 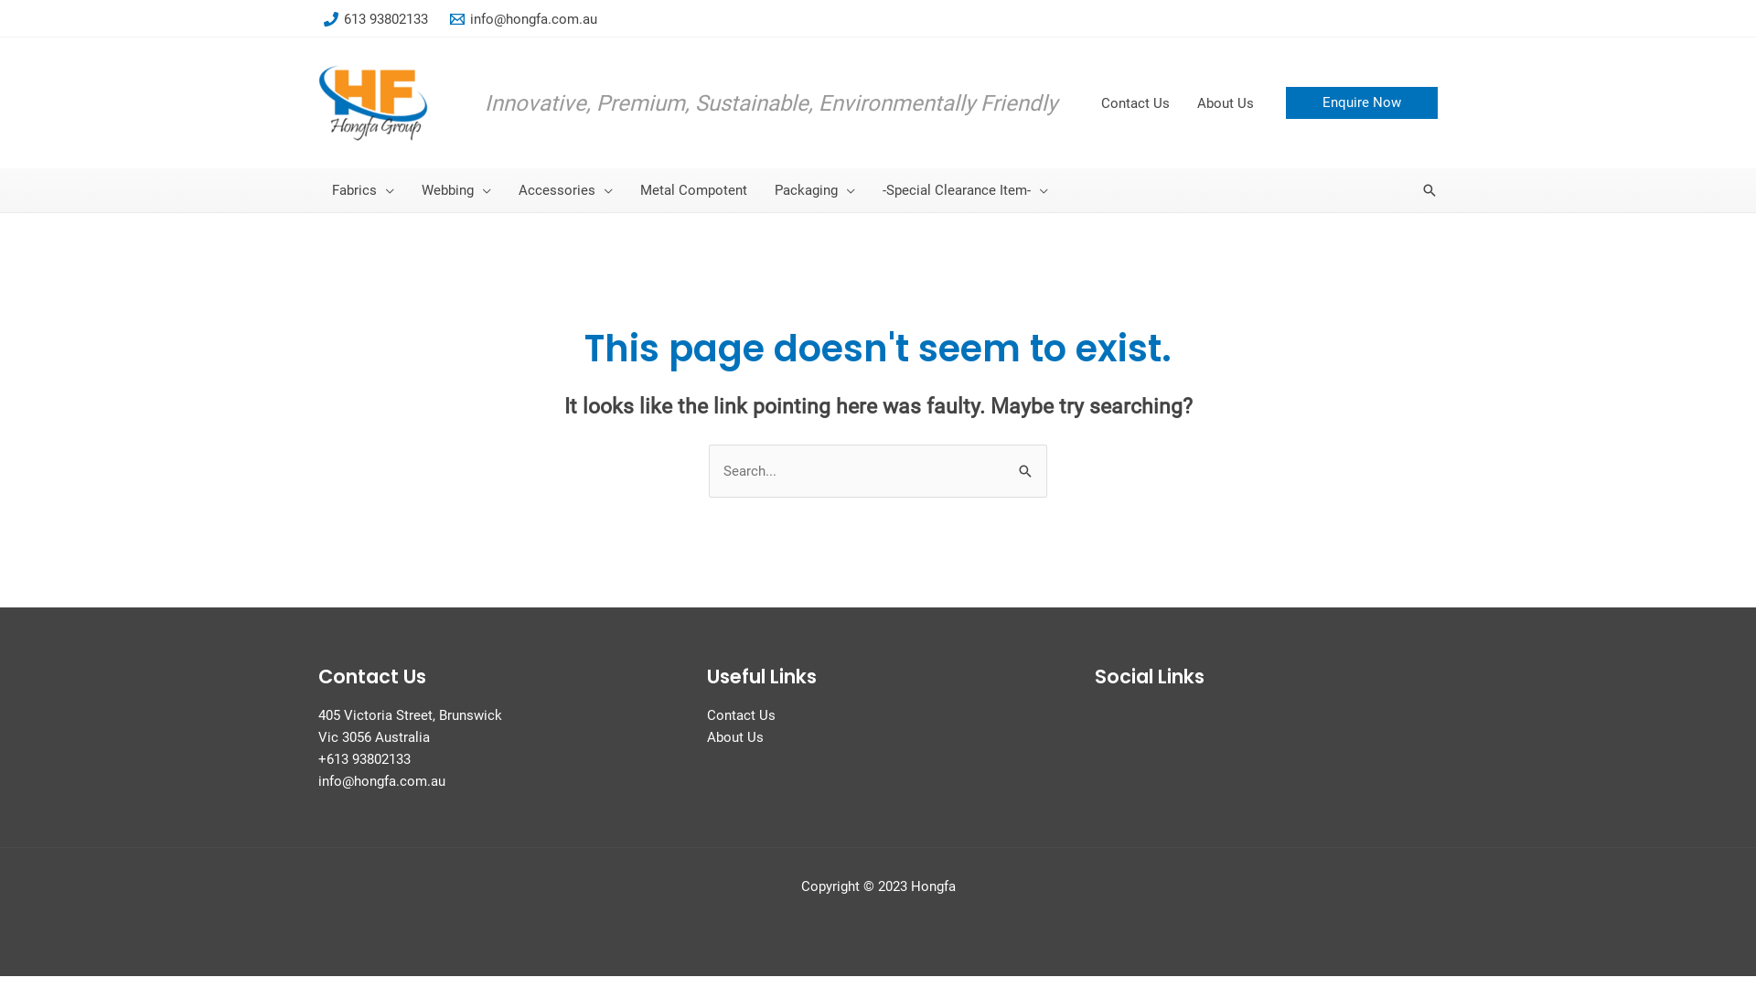 I want to click on Webbing, so click(x=456, y=190).